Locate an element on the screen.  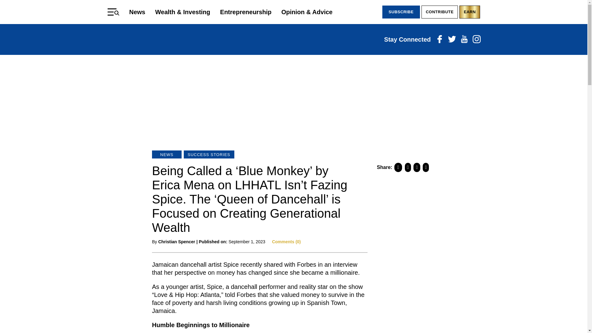
Twitter is located at coordinates (451, 39).